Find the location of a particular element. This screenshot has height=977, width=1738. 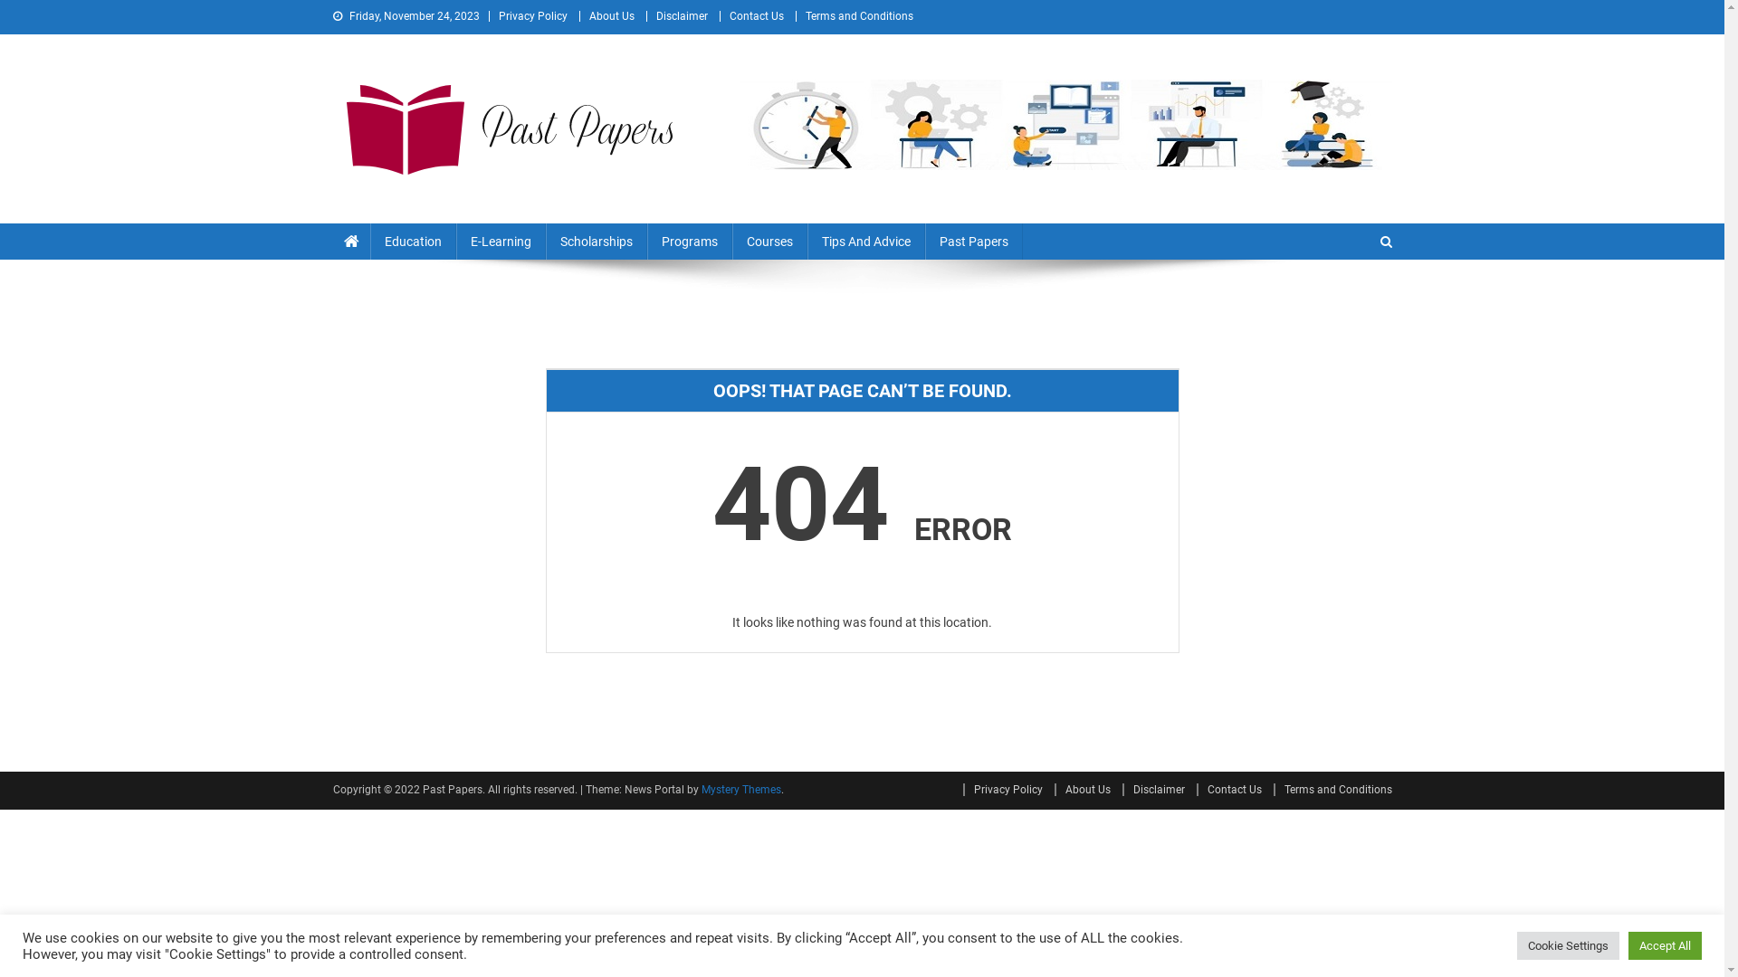

Contact Us is located at coordinates (757, 16).